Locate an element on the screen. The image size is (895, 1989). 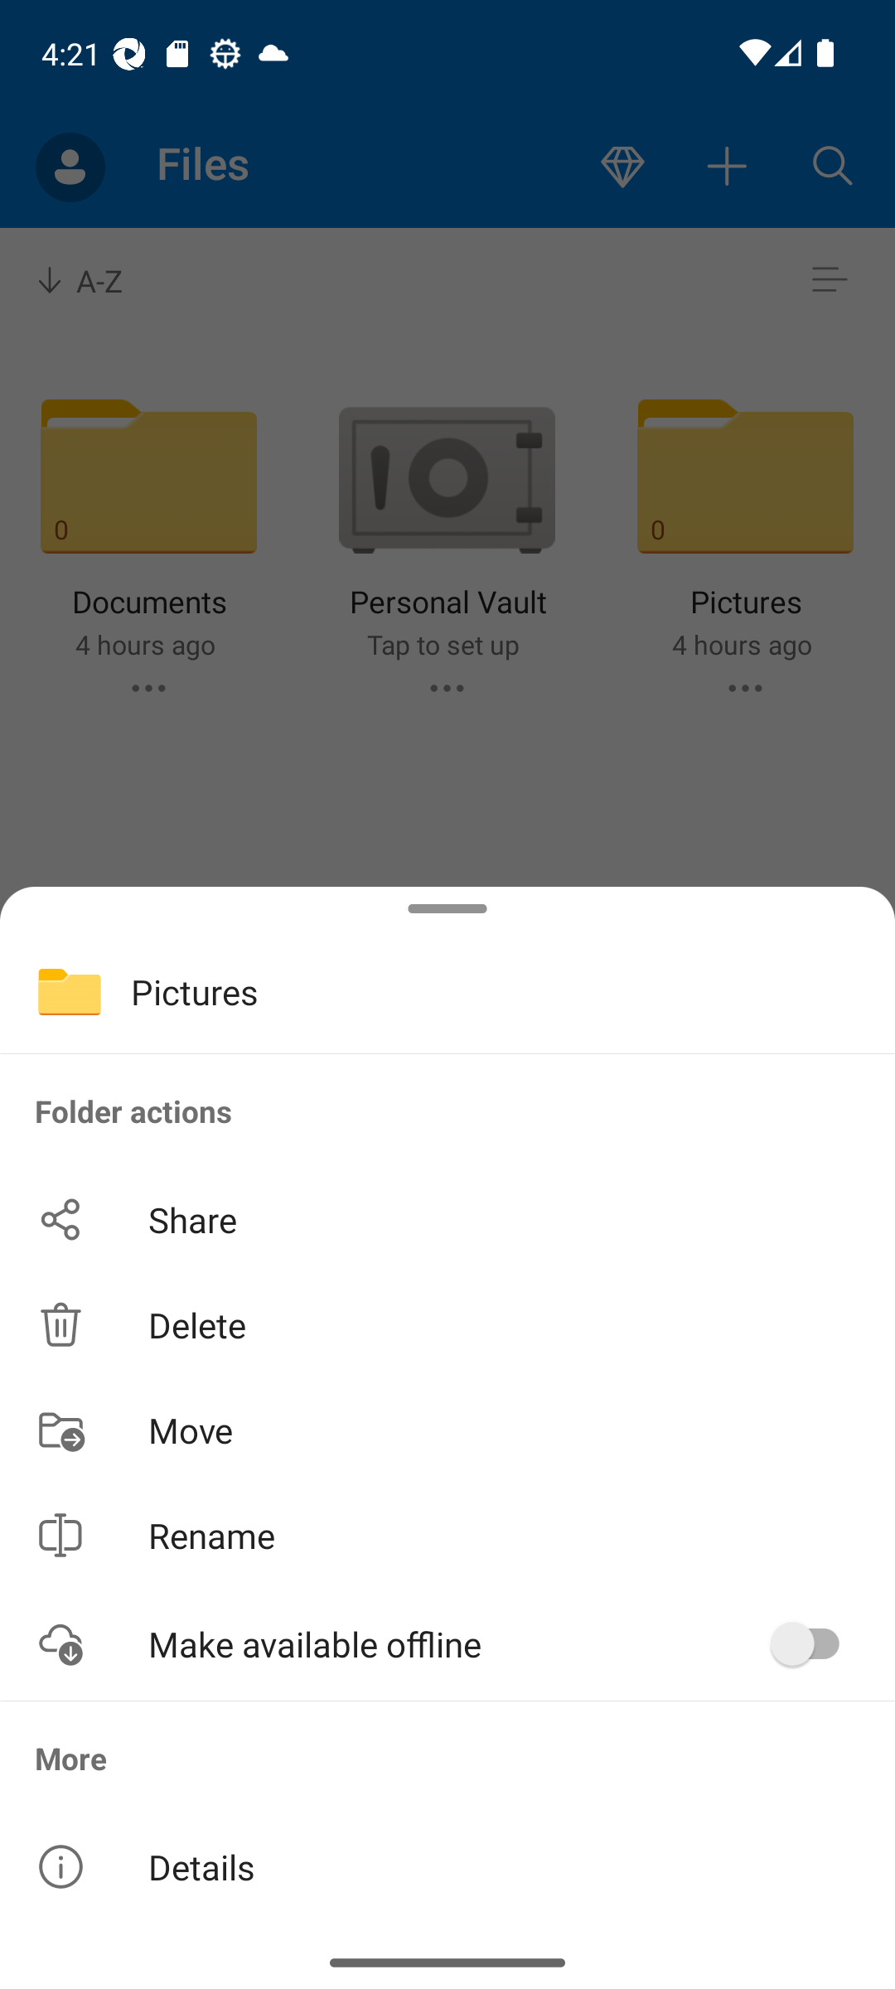
Details button Details is located at coordinates (447, 1866).